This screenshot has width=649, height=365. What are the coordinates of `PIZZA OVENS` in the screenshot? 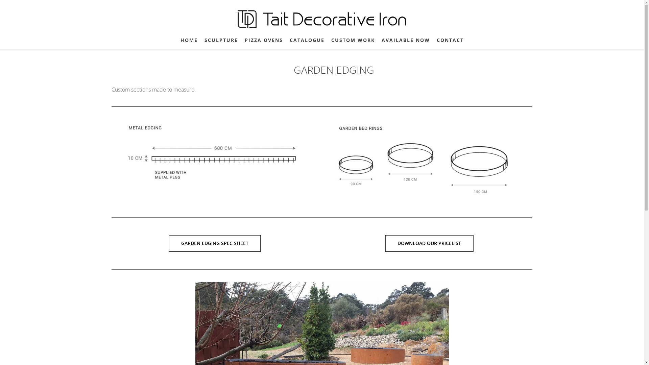 It's located at (264, 40).